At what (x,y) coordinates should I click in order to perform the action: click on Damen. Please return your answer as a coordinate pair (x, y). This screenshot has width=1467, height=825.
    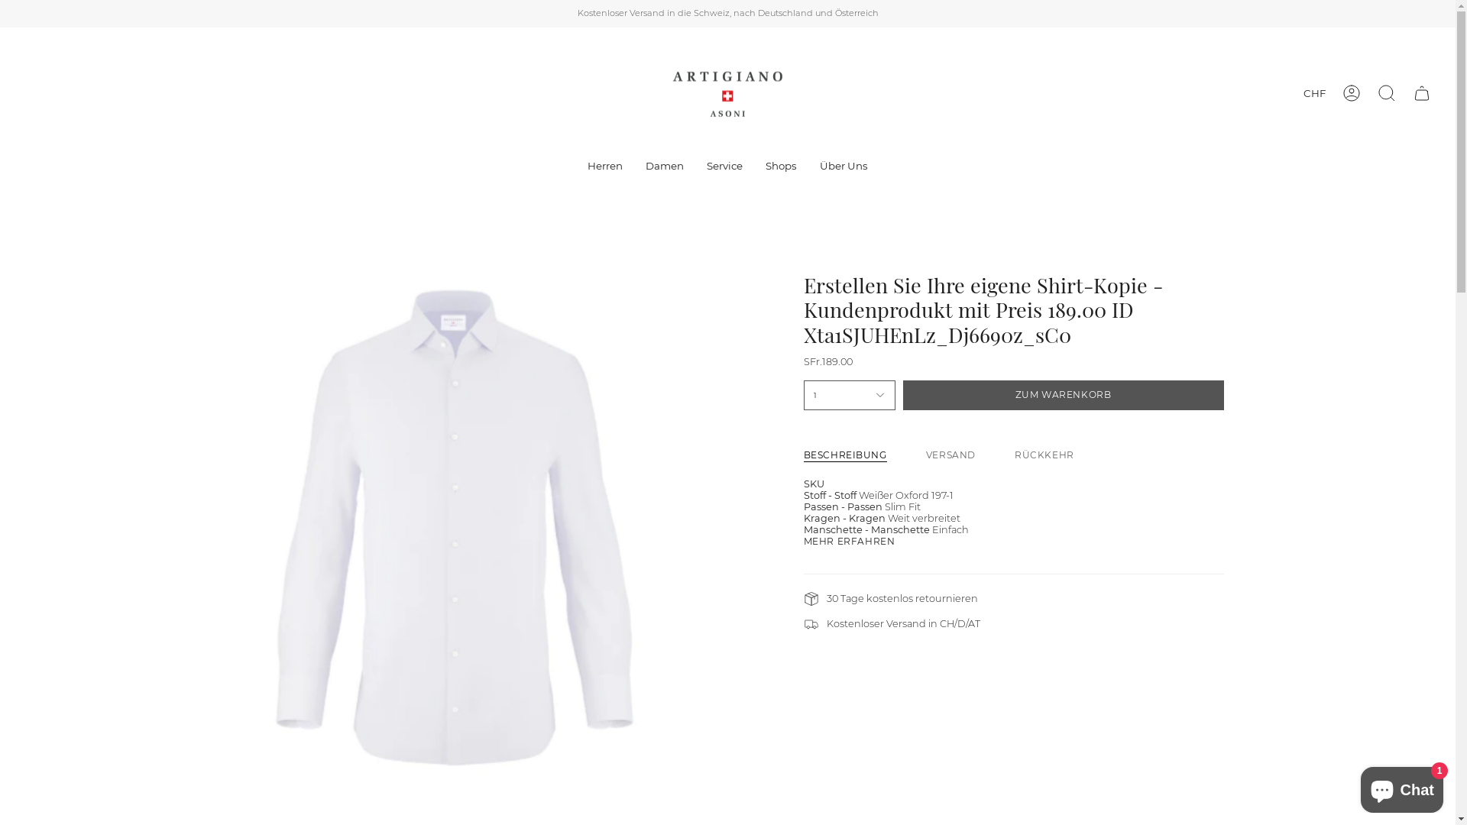
    Looking at the image, I should click on (665, 167).